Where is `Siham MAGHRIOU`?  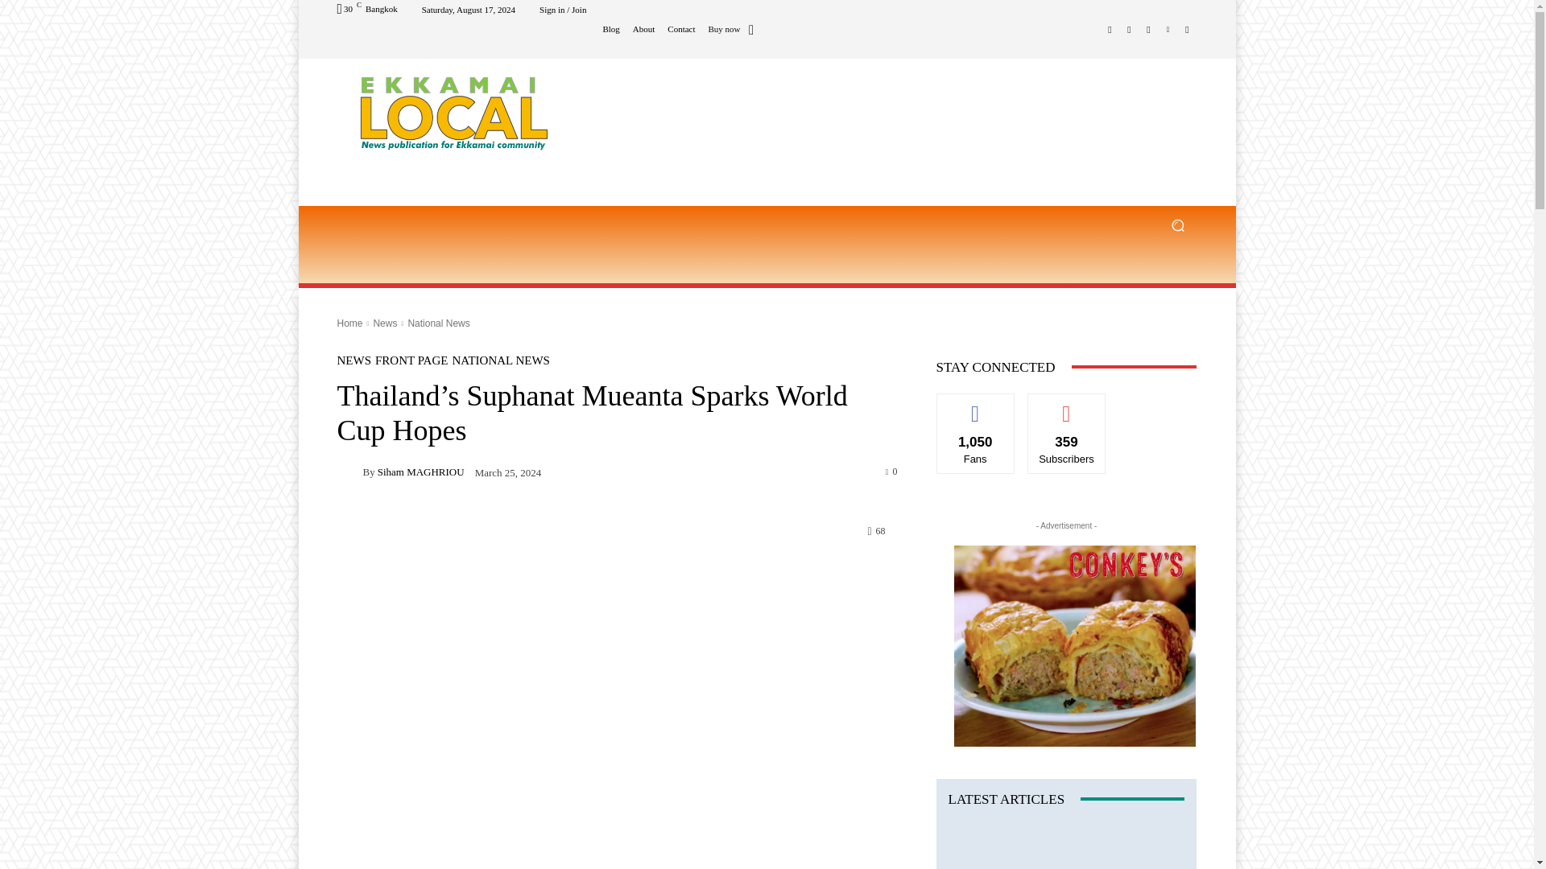 Siham MAGHRIOU is located at coordinates (349, 472).